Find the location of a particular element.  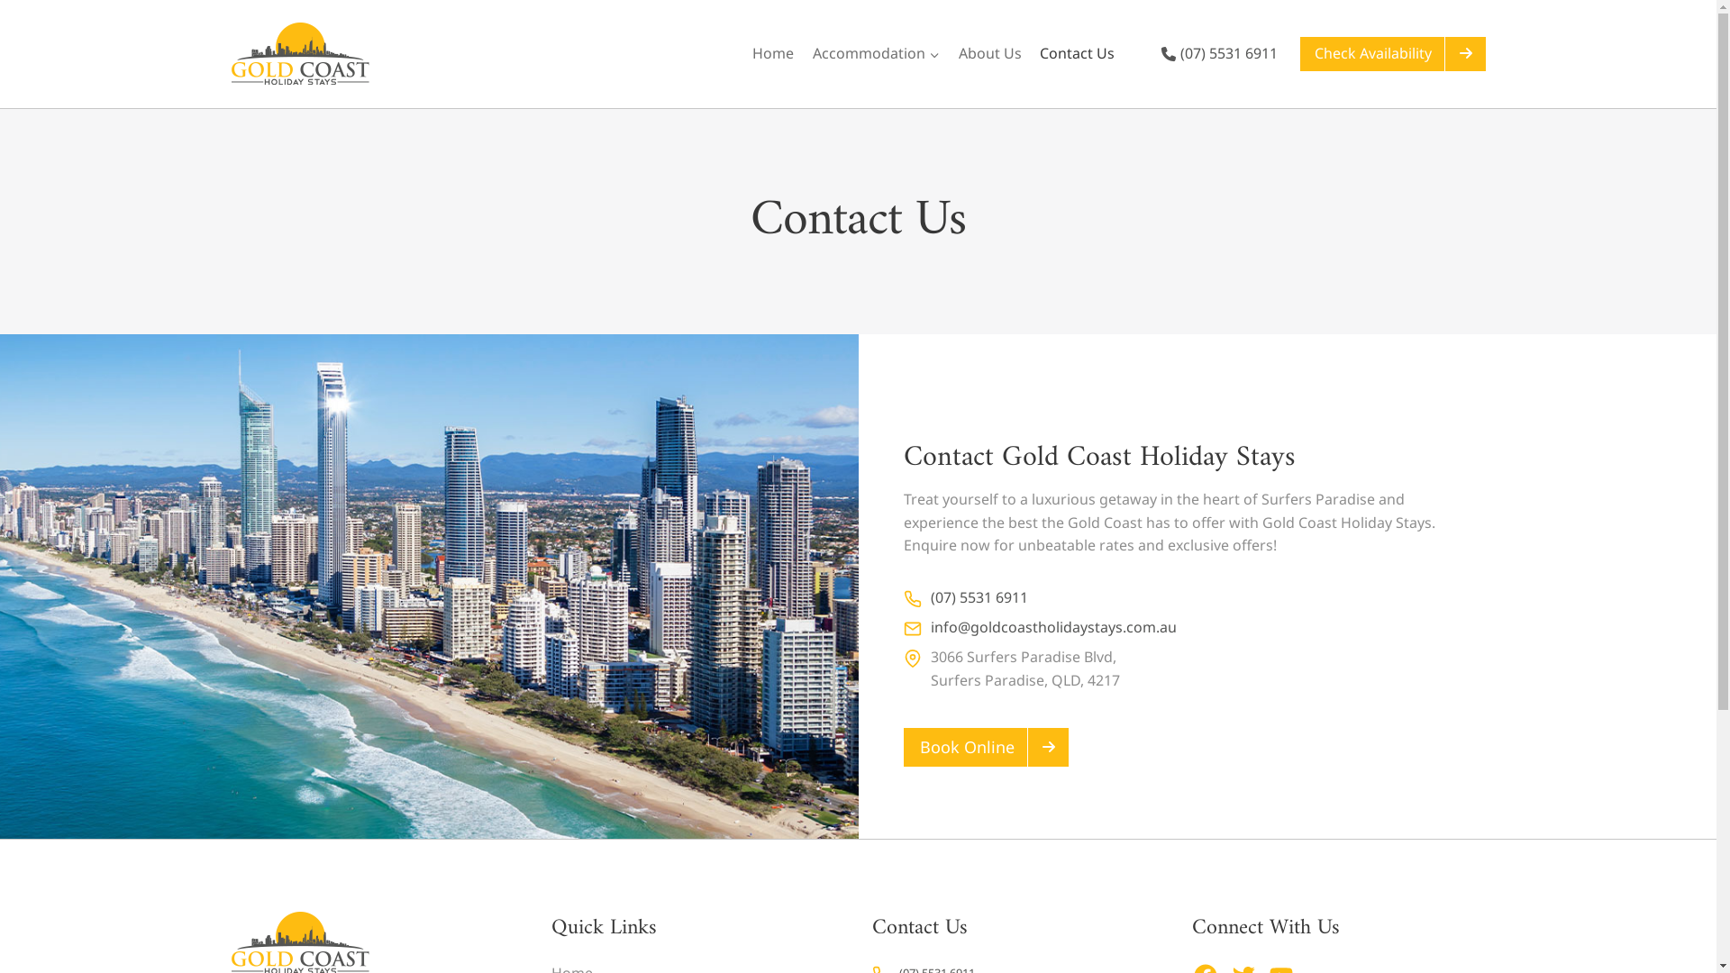

Check Availability is located at coordinates (1392, 54).